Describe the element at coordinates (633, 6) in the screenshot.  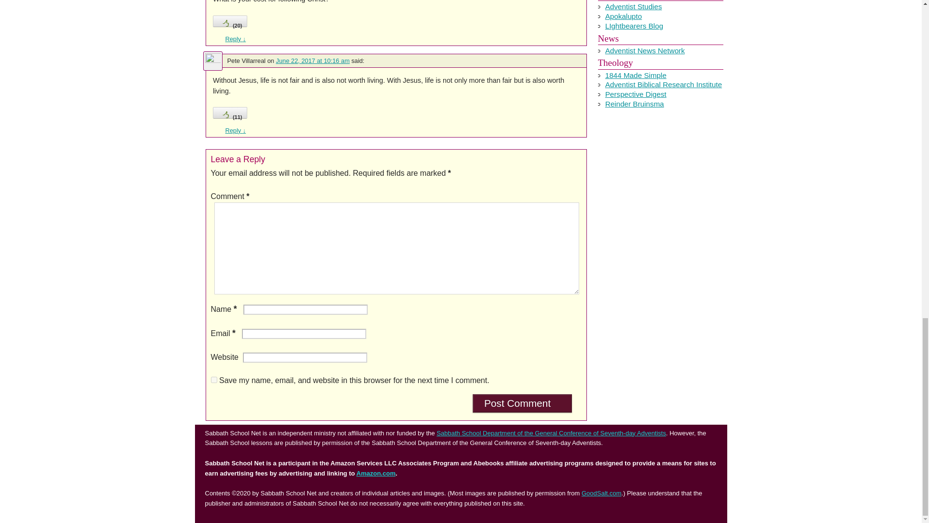
I see `by Arthur Patrick of Avondale` at that location.